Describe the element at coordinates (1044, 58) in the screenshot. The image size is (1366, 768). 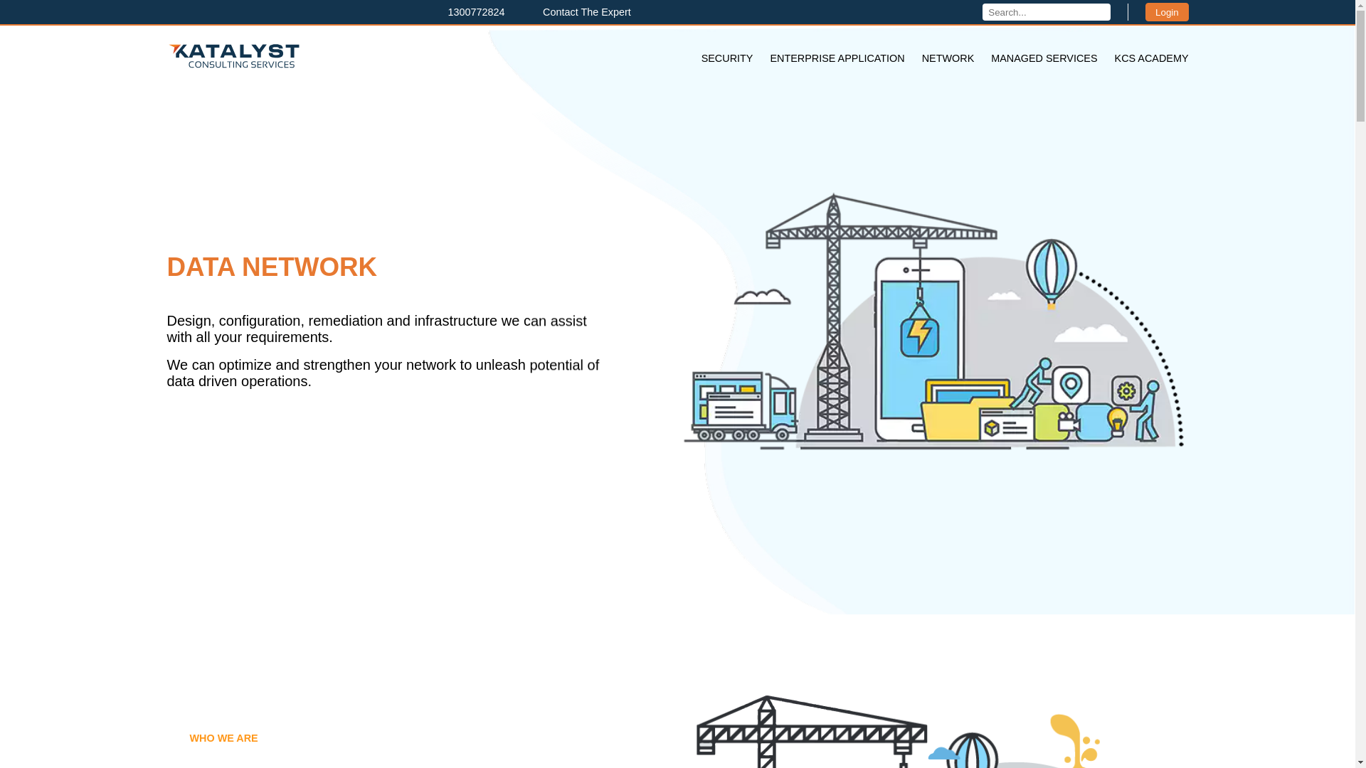
I see `MANAGED SERVICES` at that location.